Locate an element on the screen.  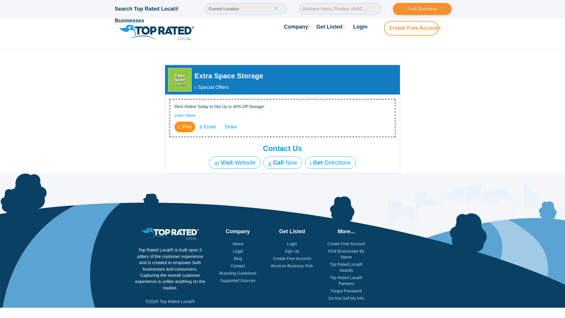
Current Location is located at coordinates (246, 9).